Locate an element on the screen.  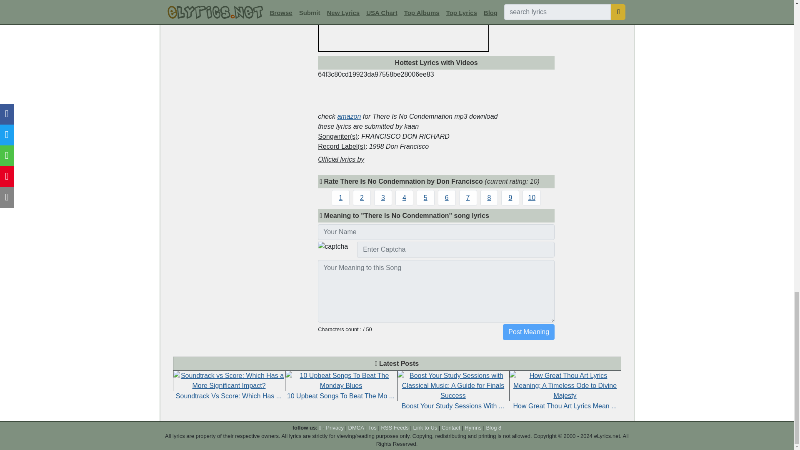
6 is located at coordinates (447, 197).